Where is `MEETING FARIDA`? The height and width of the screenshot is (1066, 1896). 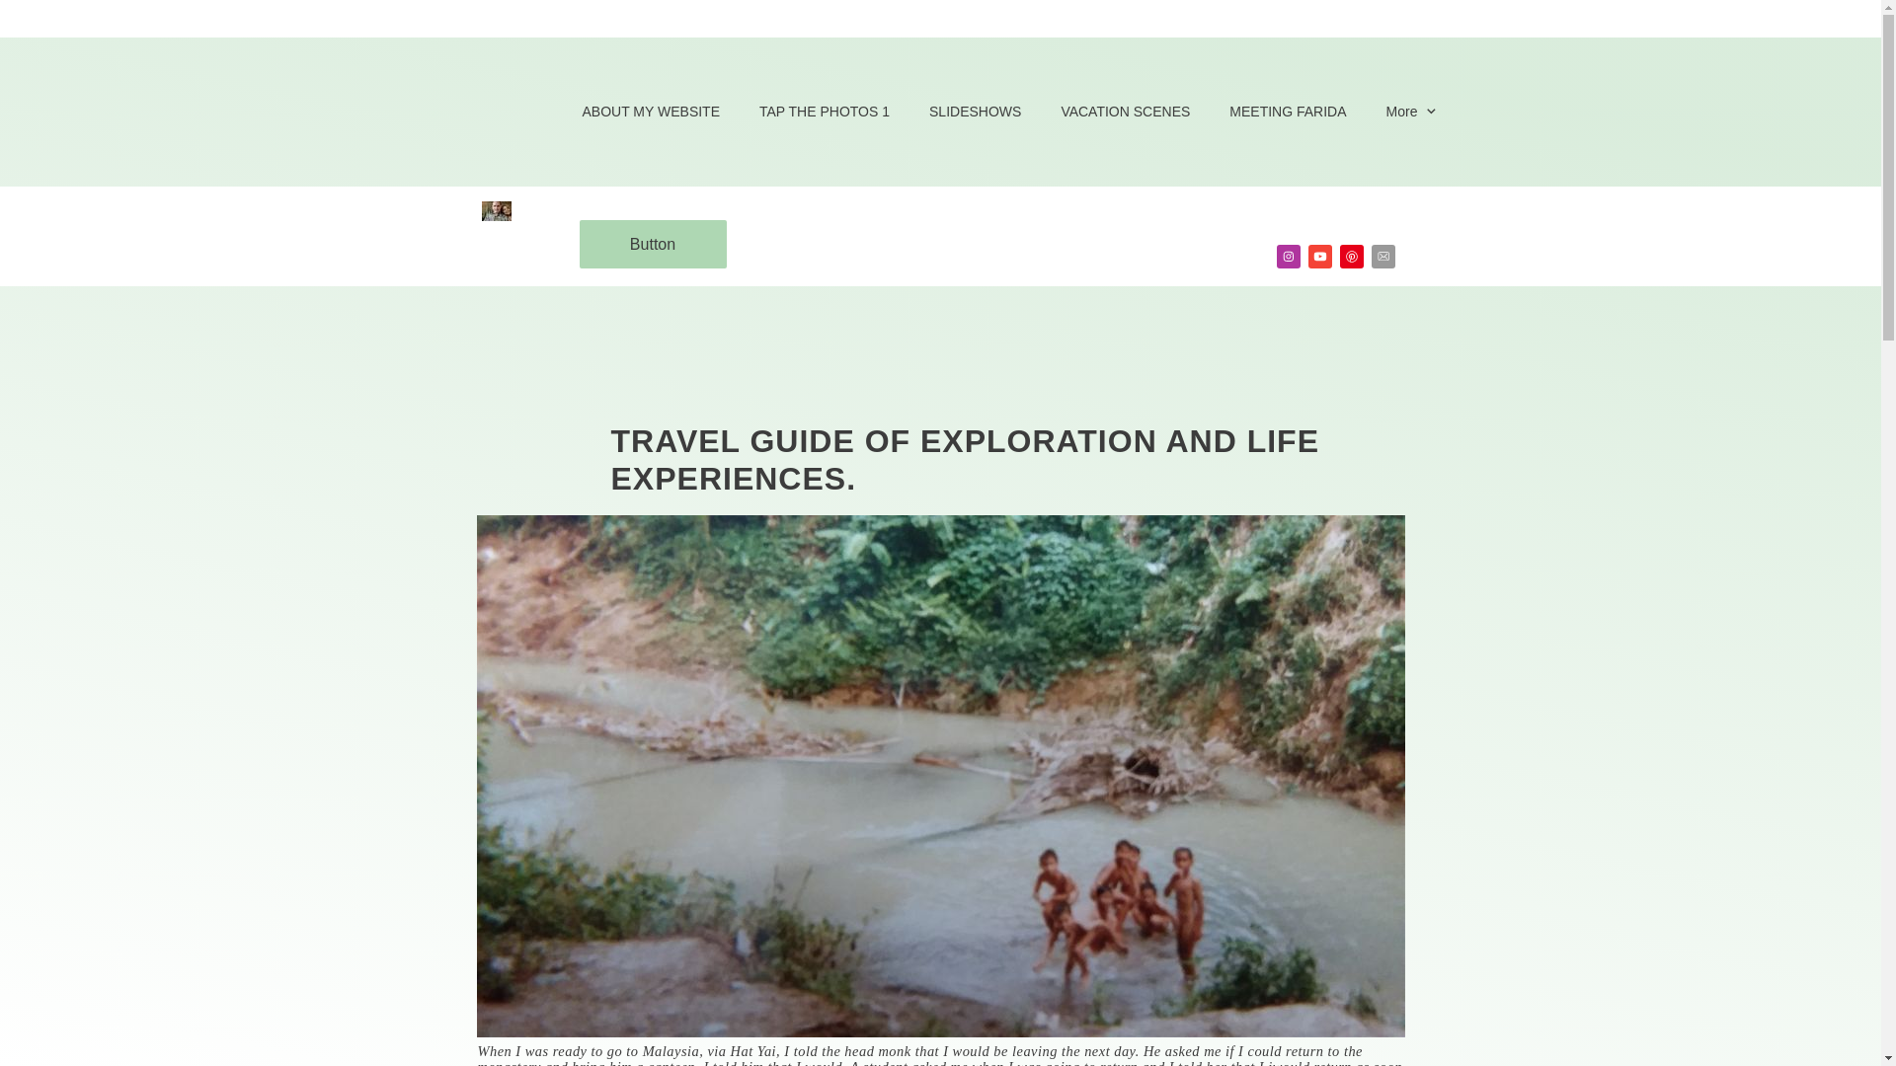 MEETING FARIDA is located at coordinates (1287, 112).